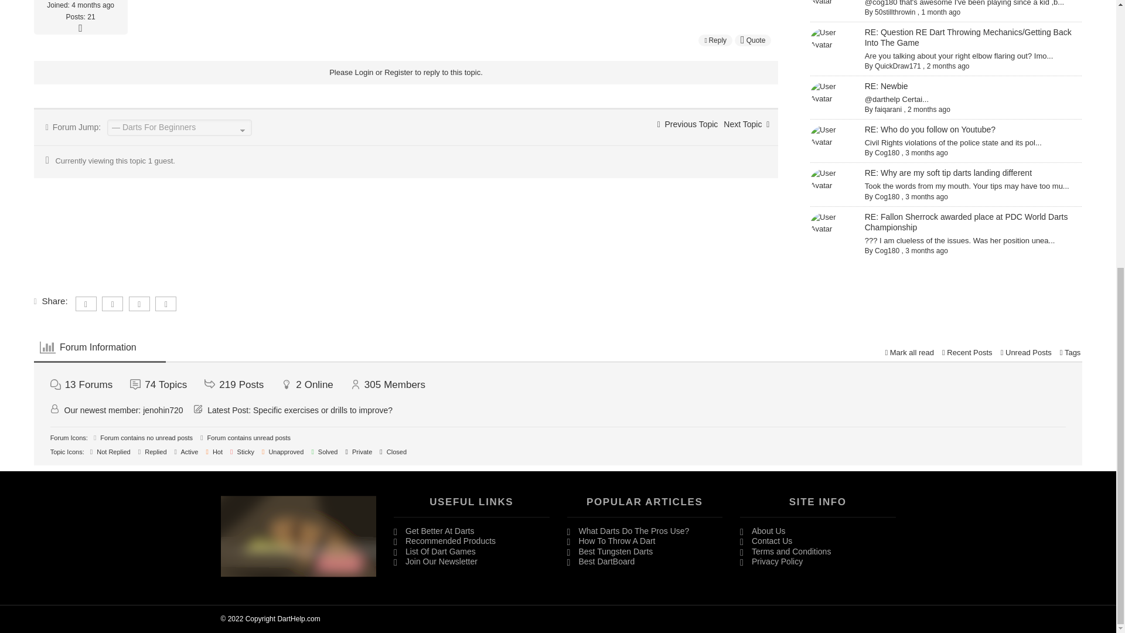 The height and width of the screenshot is (633, 1125). What do you see at coordinates (688, 124) in the screenshot?
I see `  Previous Topic` at bounding box center [688, 124].